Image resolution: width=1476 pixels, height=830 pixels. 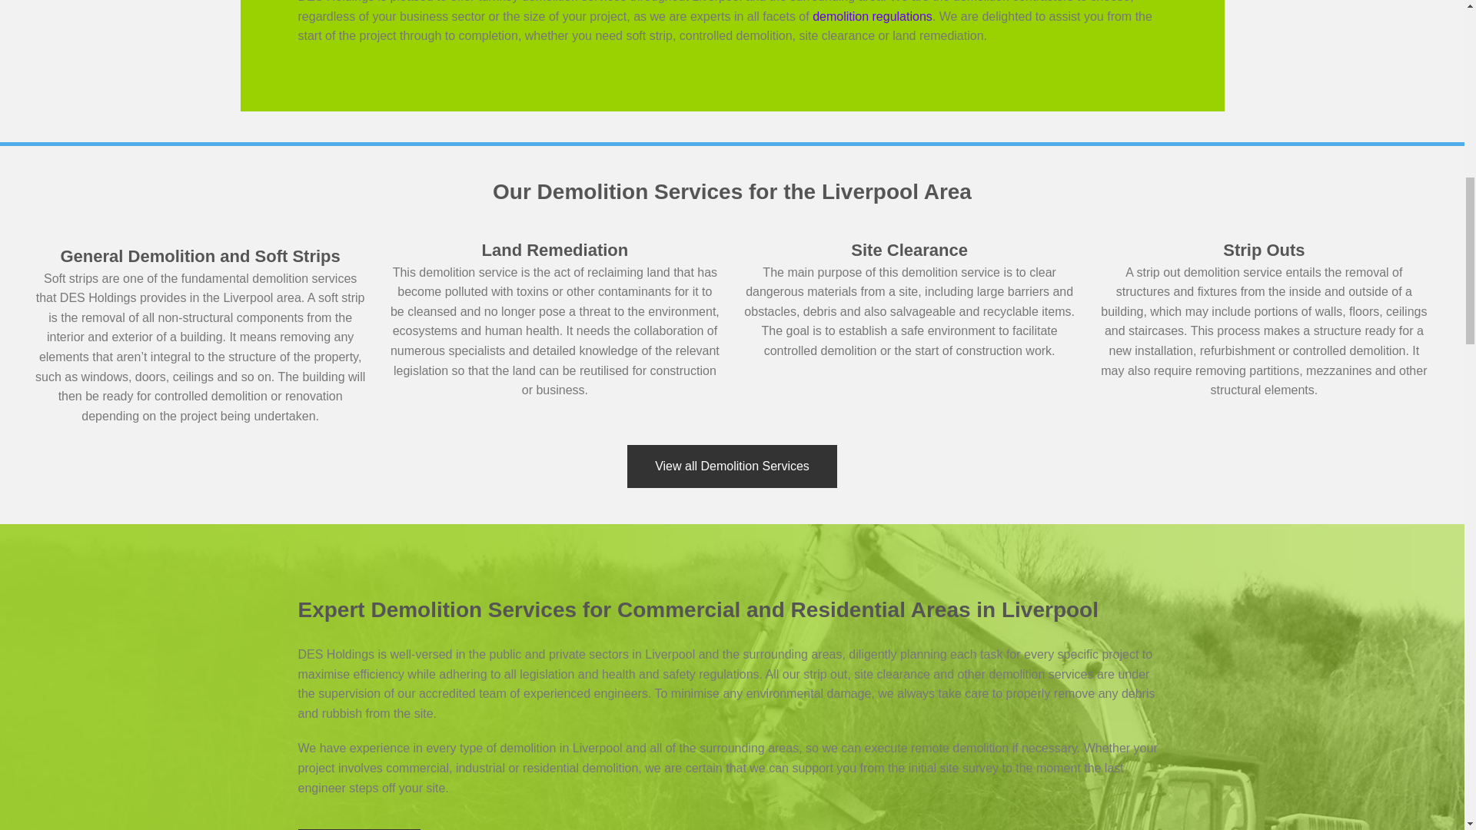 I want to click on Site Clearance, so click(x=909, y=251).